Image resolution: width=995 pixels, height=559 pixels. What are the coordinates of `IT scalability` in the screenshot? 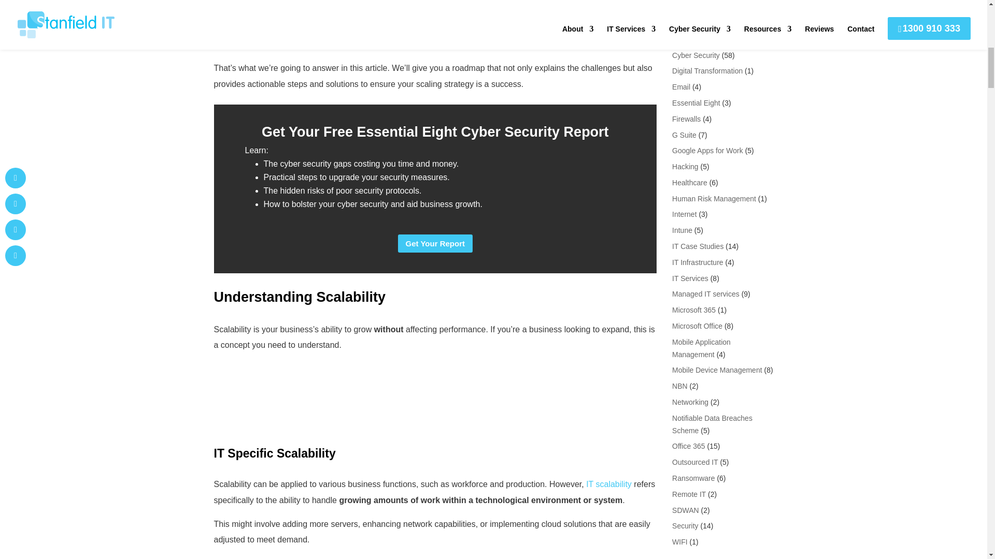 It's located at (608, 483).